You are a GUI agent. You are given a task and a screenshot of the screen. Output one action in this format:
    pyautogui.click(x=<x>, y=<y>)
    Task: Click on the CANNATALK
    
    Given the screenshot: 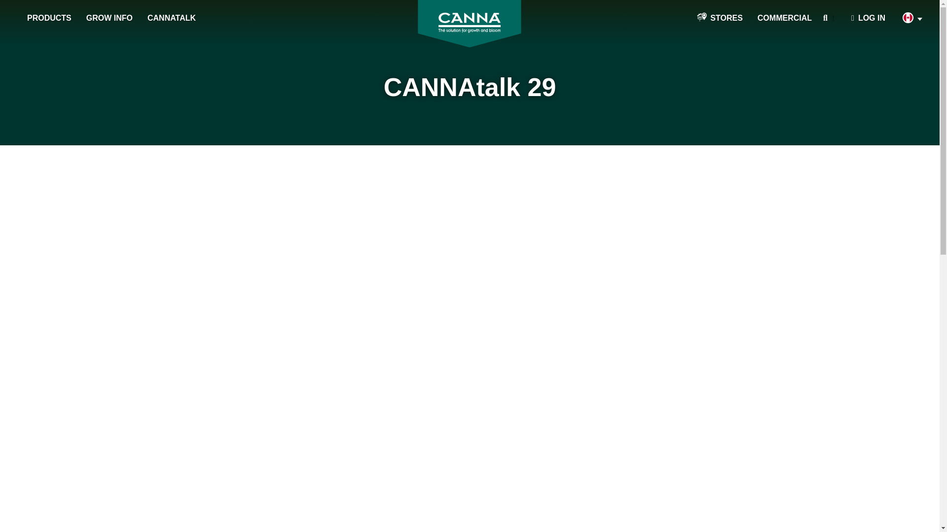 What is the action you would take?
    pyautogui.click(x=172, y=18)
    